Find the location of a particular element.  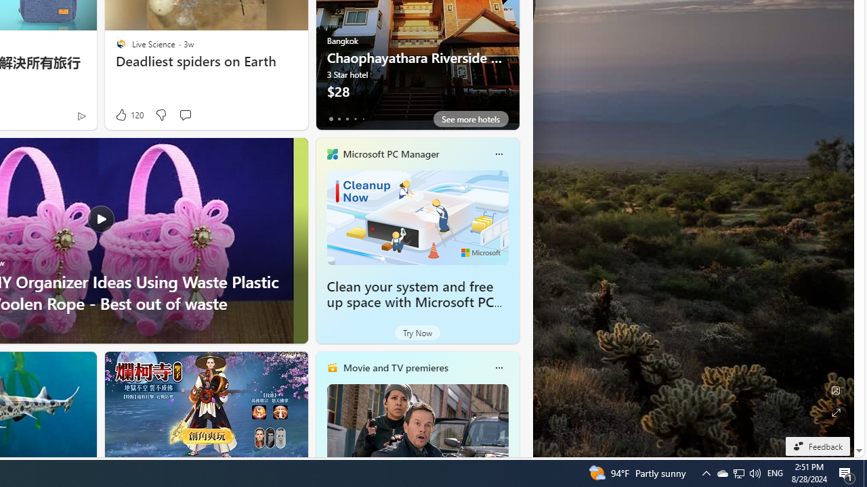

Class: icon-img is located at coordinates (499, 368).